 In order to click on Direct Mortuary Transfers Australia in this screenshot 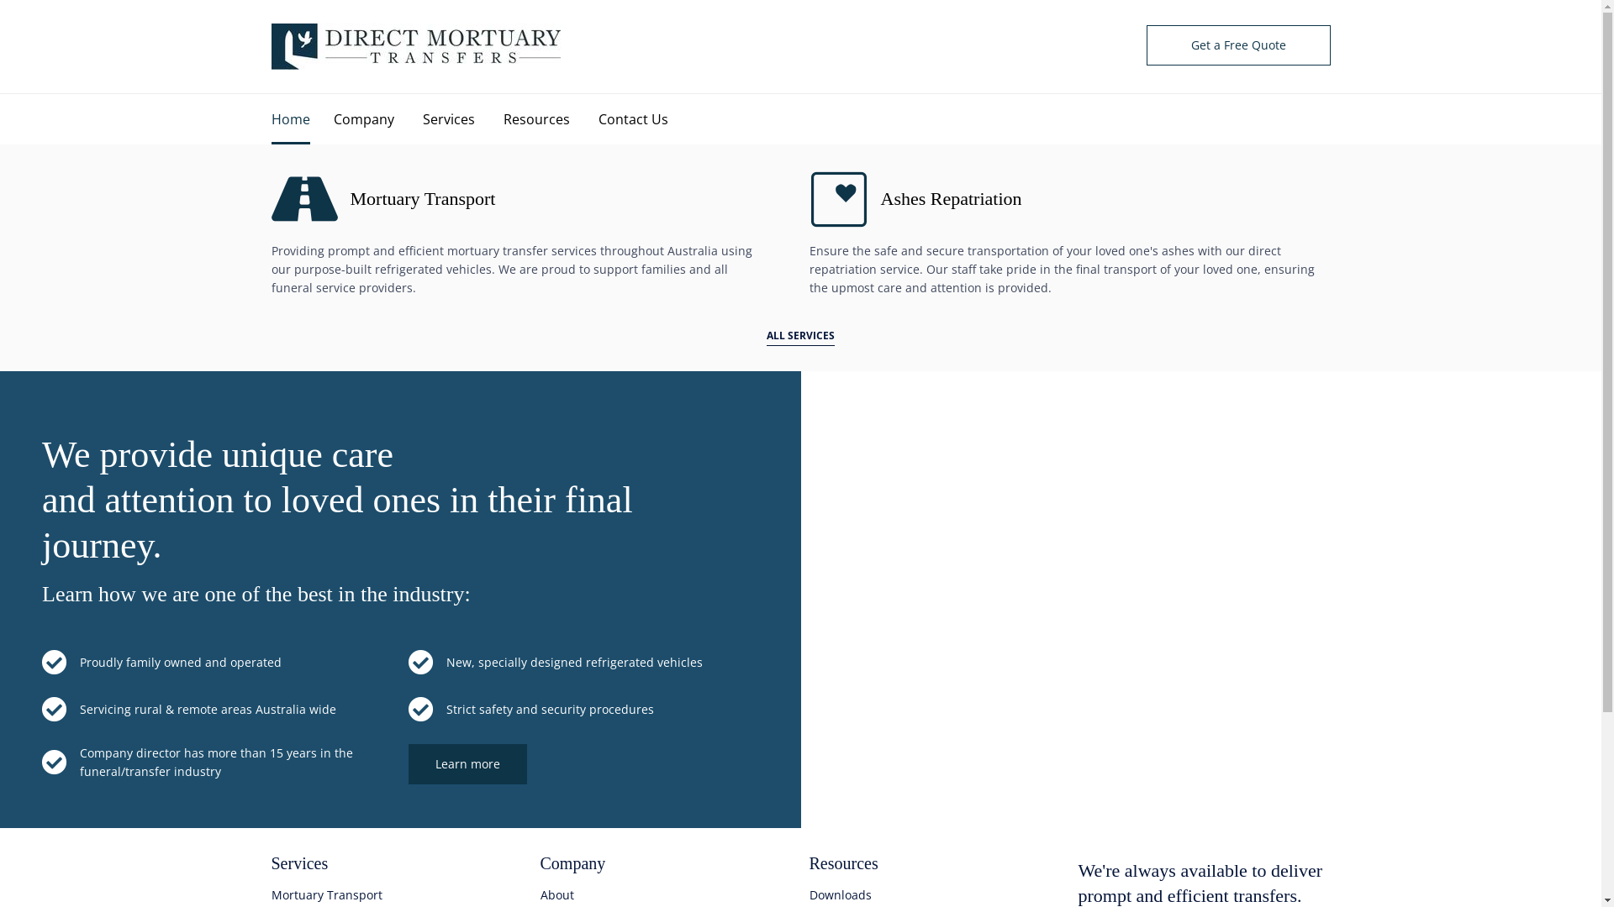, I will do `click(415, 47)`.